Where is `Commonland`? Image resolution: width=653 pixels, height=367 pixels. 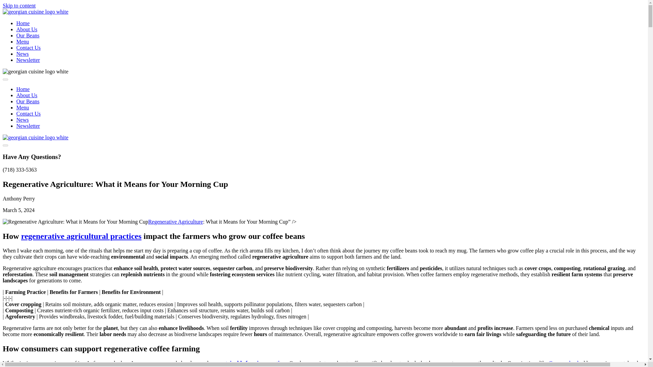
Commonland is located at coordinates (564, 363).